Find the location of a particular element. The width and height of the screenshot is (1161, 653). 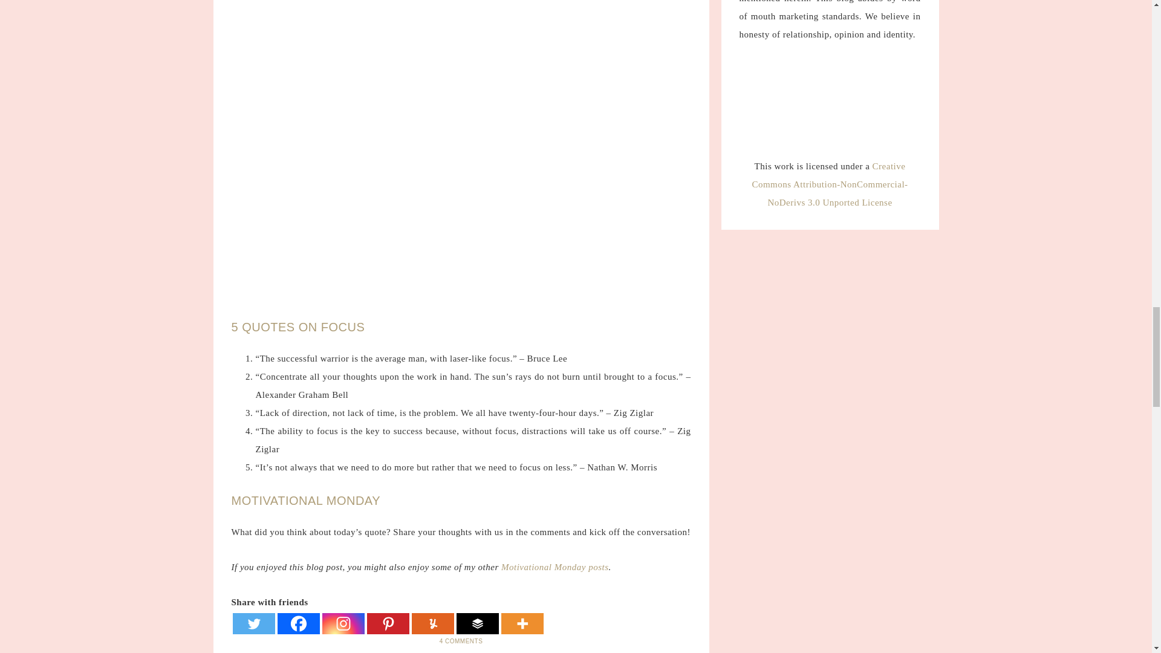

Instagram is located at coordinates (342, 623).